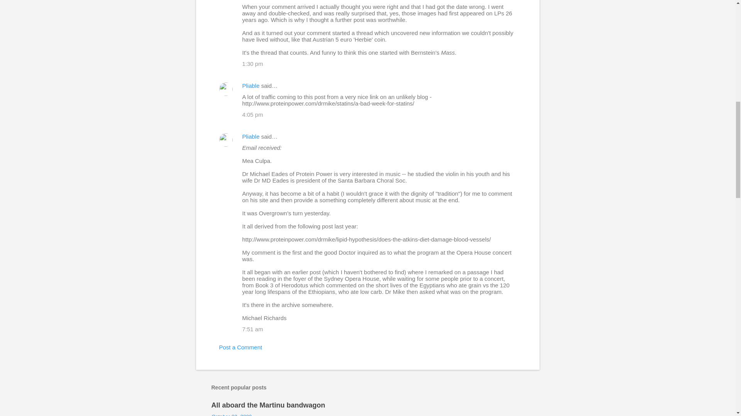 The height and width of the screenshot is (416, 741). Describe the element at coordinates (252, 63) in the screenshot. I see `1:30 pm` at that location.